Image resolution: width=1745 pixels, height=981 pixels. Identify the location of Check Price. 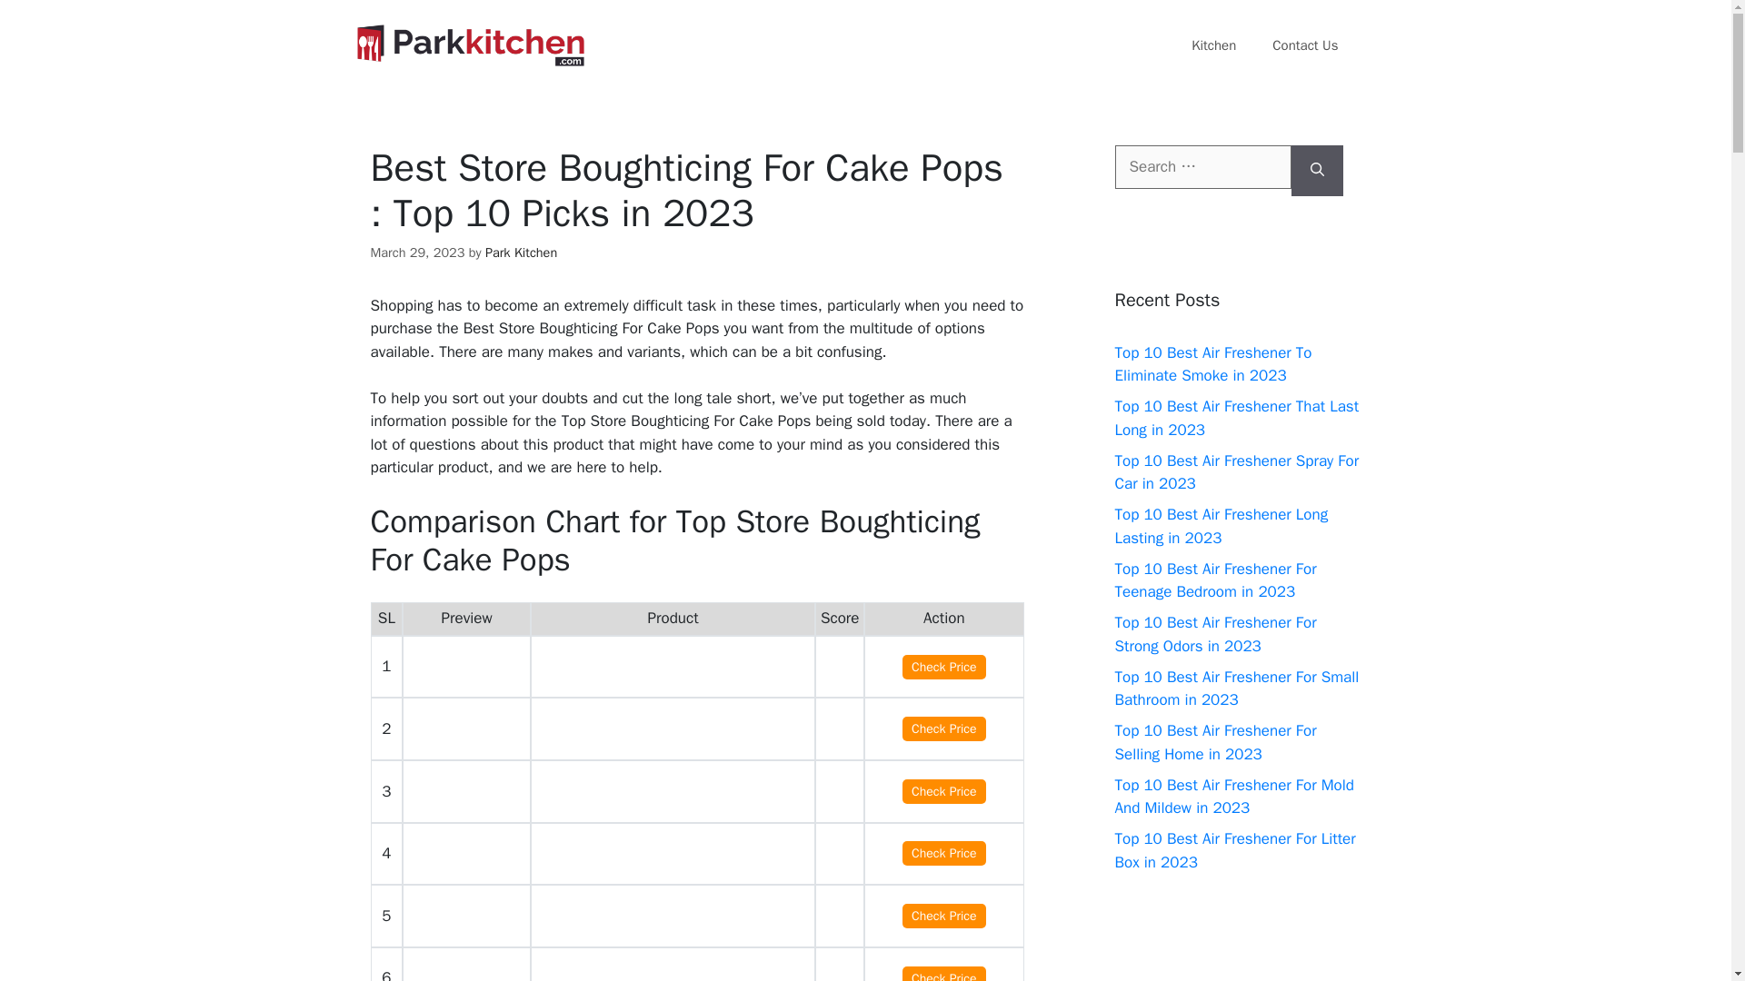
(943, 974).